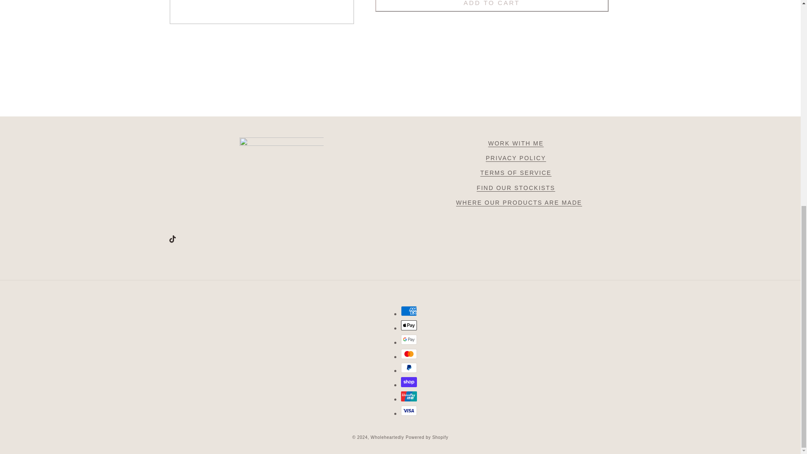 The width and height of the screenshot is (807, 454). Describe the element at coordinates (409, 354) in the screenshot. I see `Mastercard` at that location.